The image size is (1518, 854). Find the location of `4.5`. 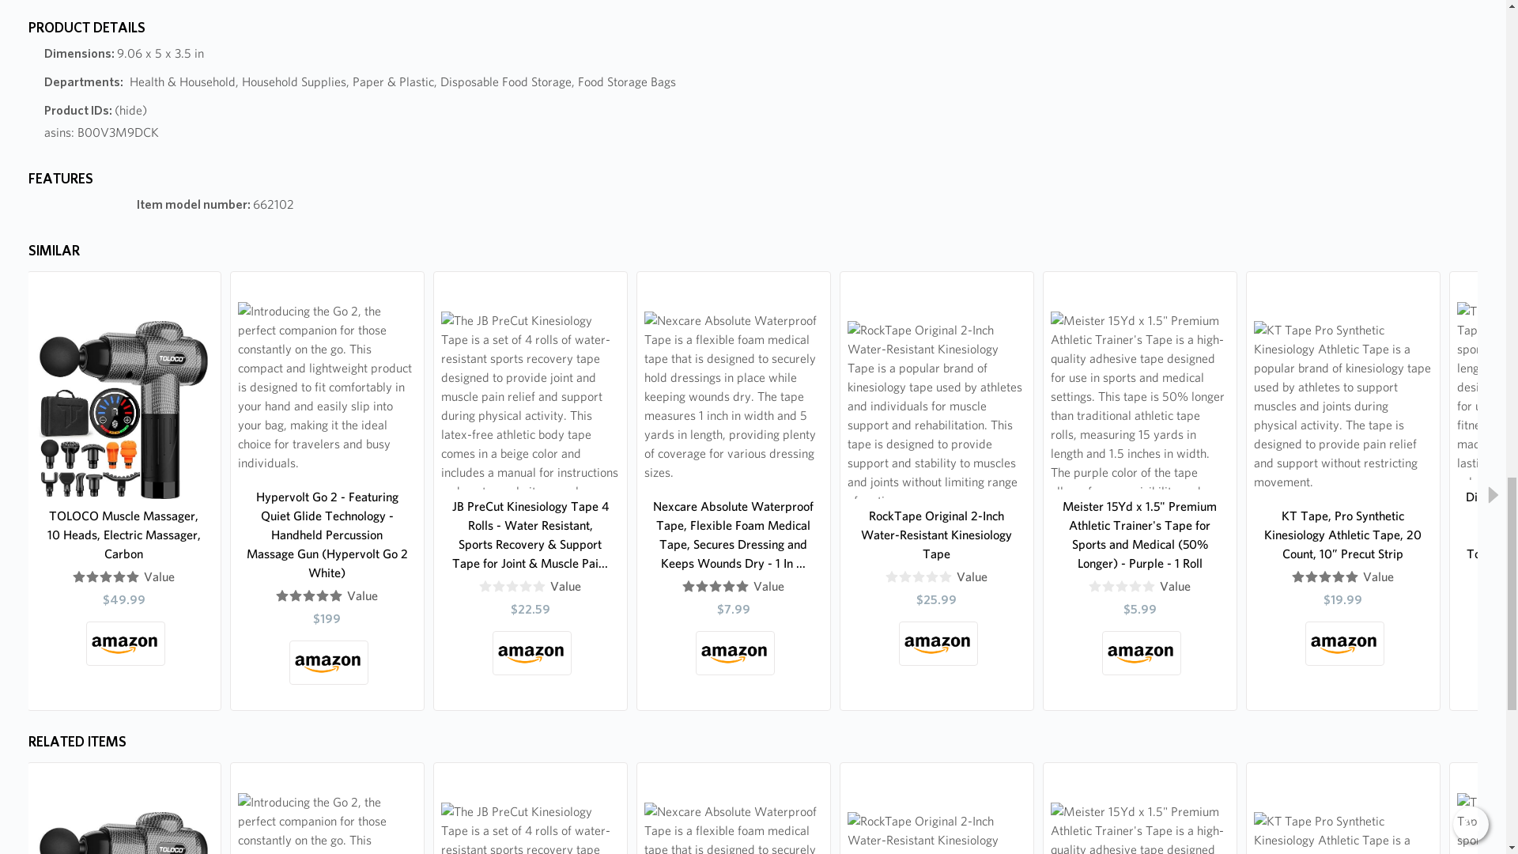

4.5 is located at coordinates (716, 587).